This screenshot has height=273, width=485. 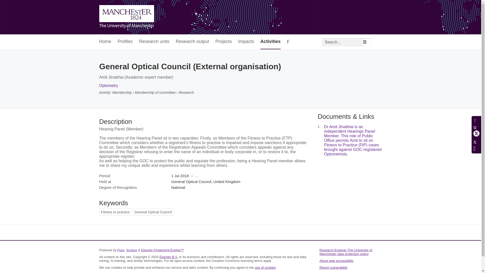 I want to click on use of cookies, so click(x=265, y=267).